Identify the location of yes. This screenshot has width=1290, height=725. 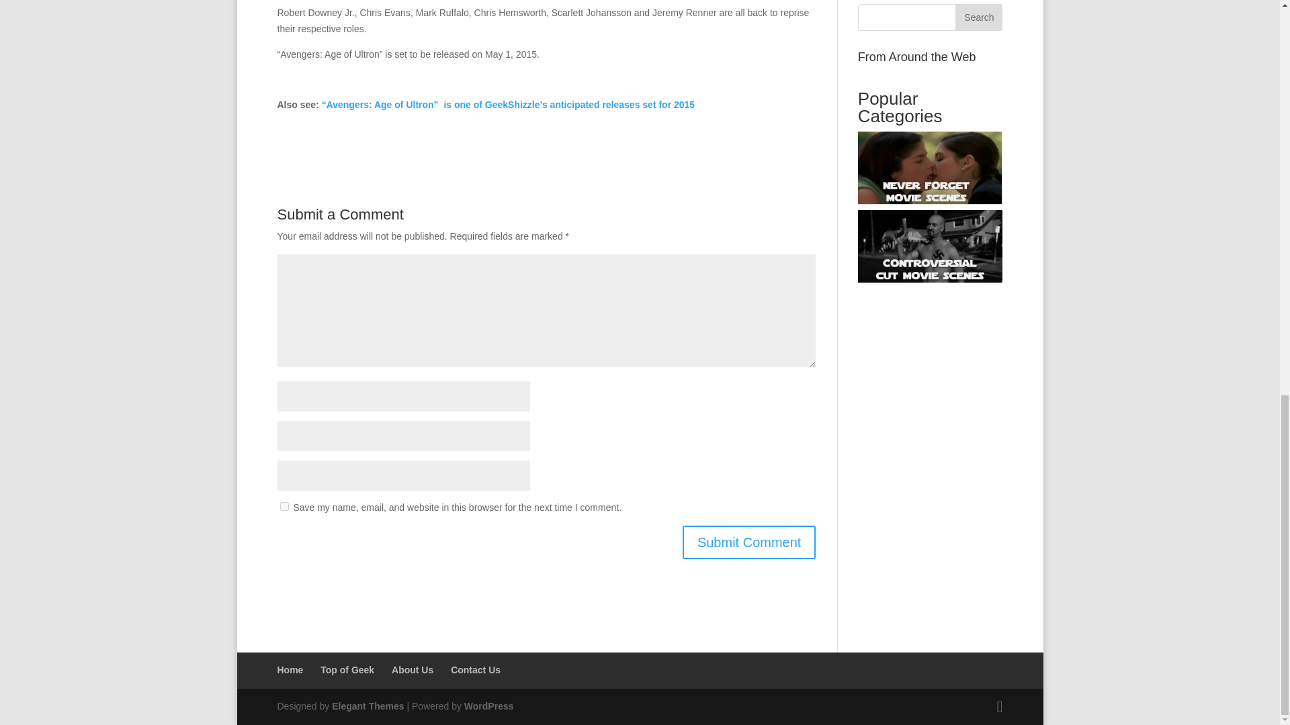
(284, 506).